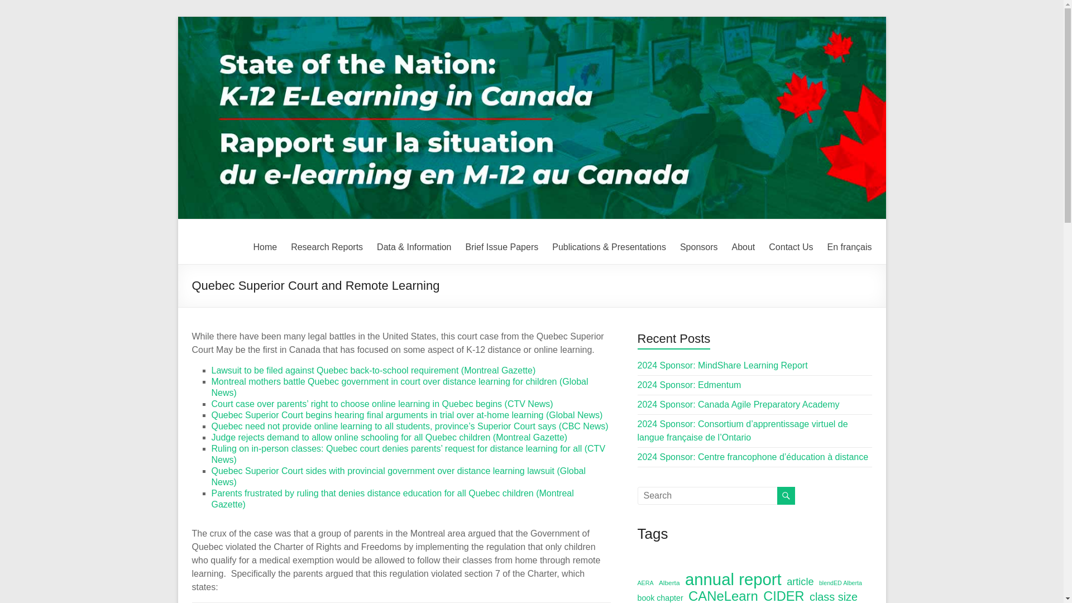 The width and height of the screenshot is (1072, 603). Describe the element at coordinates (743, 247) in the screenshot. I see `About` at that location.